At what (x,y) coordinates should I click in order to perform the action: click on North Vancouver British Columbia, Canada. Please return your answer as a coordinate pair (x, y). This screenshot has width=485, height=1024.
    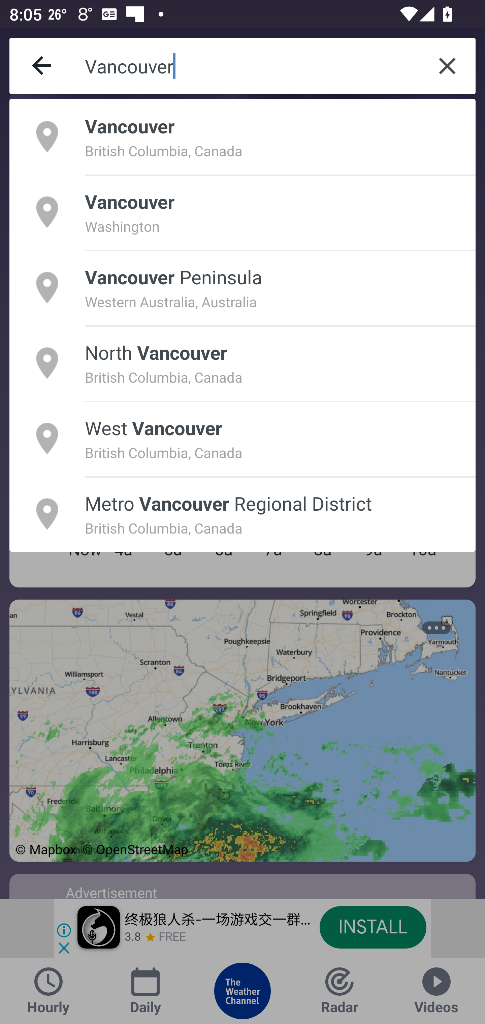
    Looking at the image, I should click on (243, 363).